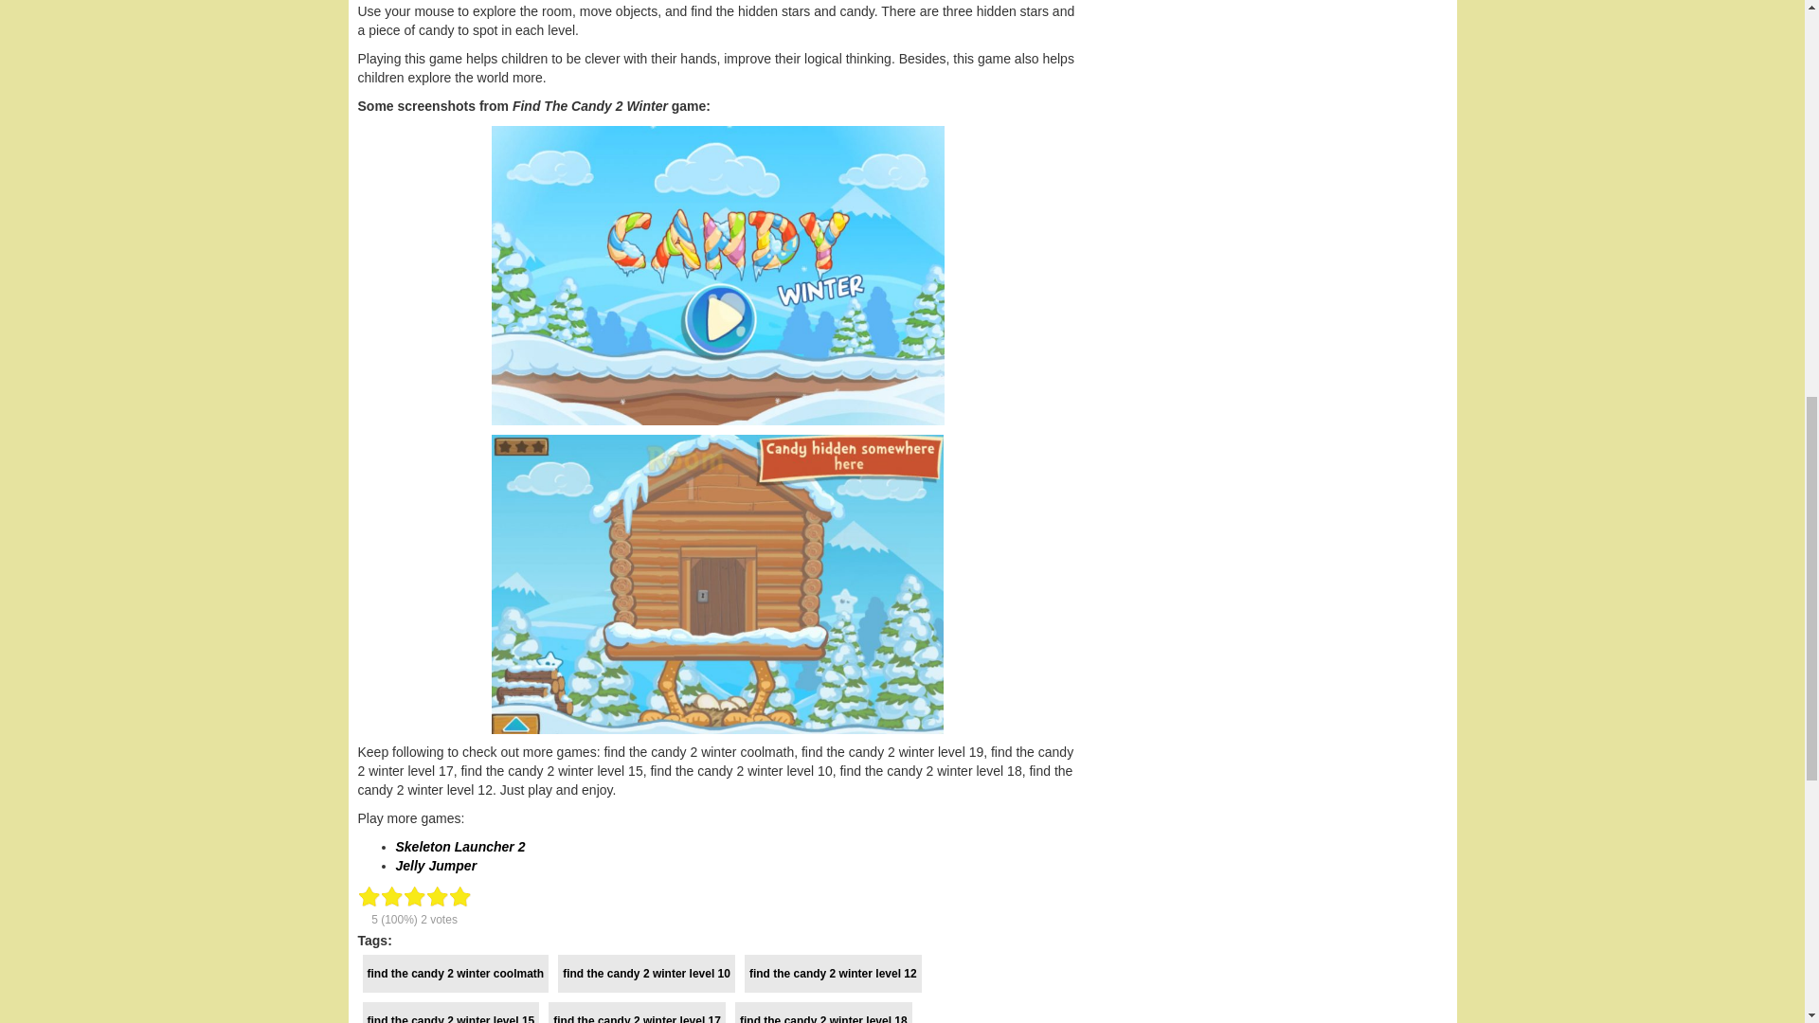 The height and width of the screenshot is (1023, 1819). I want to click on find the candy 2 winter level 18, so click(823, 1013).